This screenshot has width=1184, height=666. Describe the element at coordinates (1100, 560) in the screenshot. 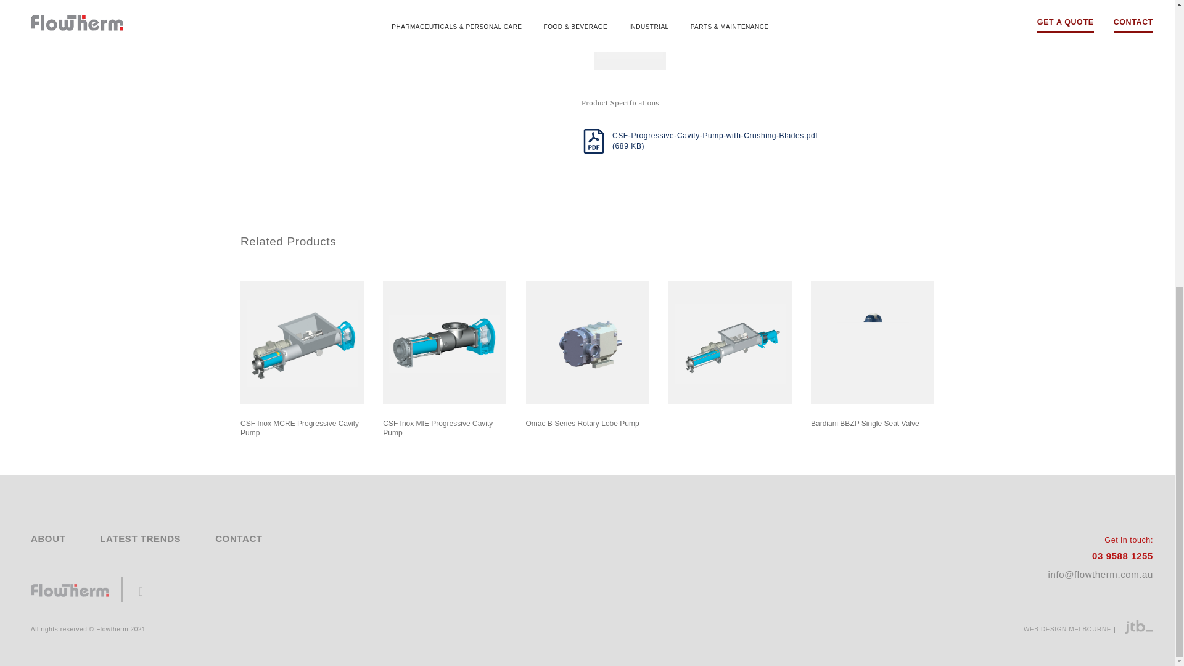

I see `03 9588 1255` at that location.